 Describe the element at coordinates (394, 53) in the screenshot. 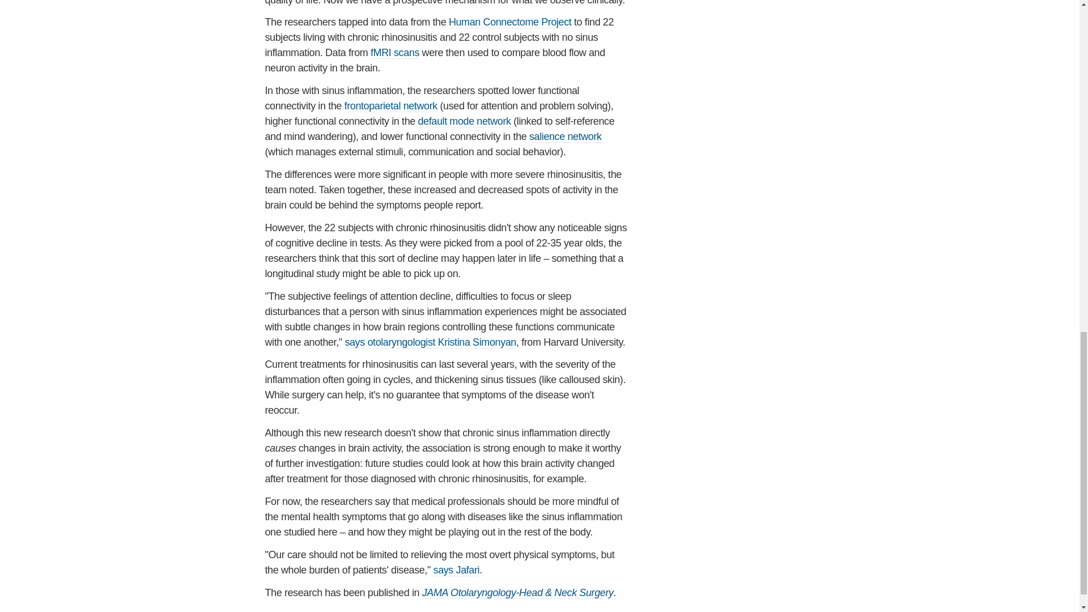

I see `fMRI scans` at that location.